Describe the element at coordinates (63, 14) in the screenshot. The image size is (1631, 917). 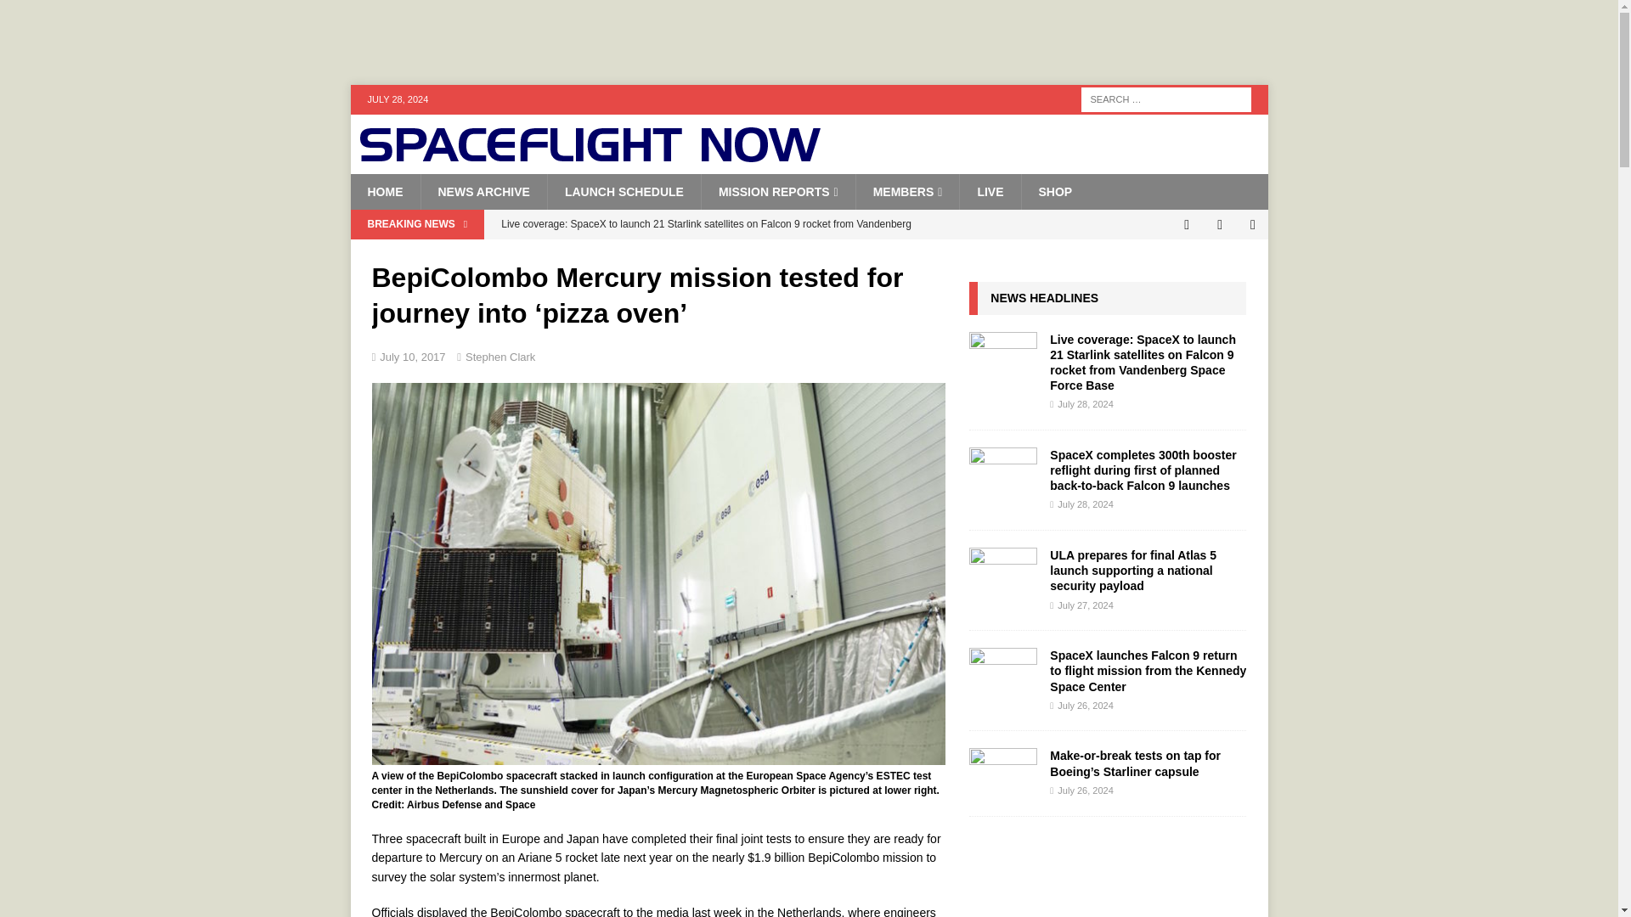
I see `Search` at that location.